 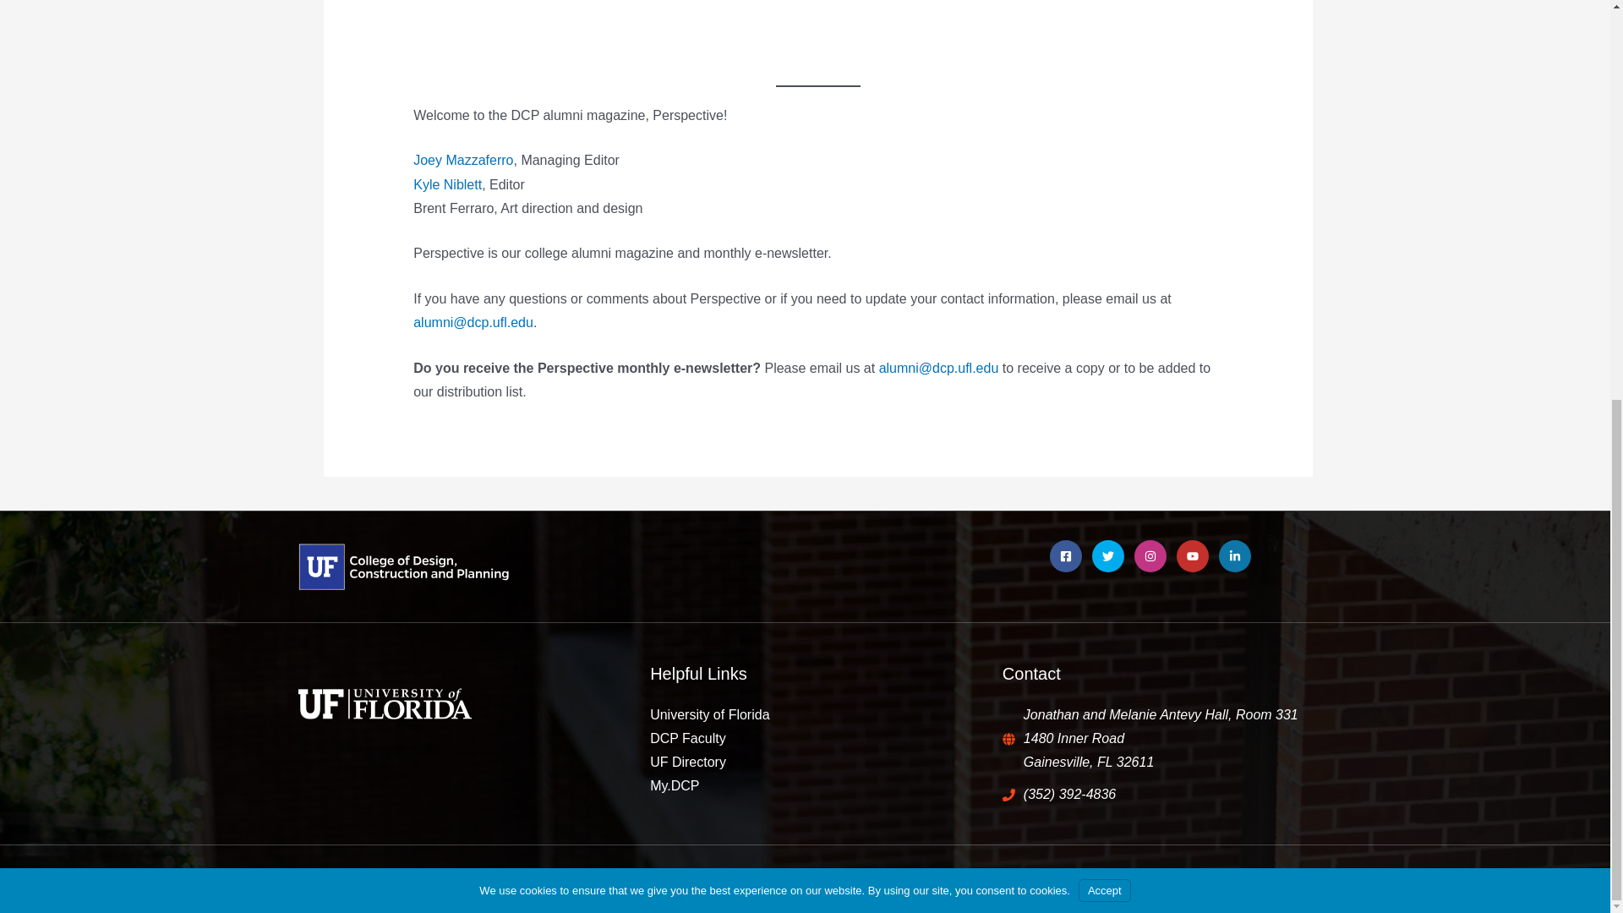 I want to click on View, so click(x=817, y=25).